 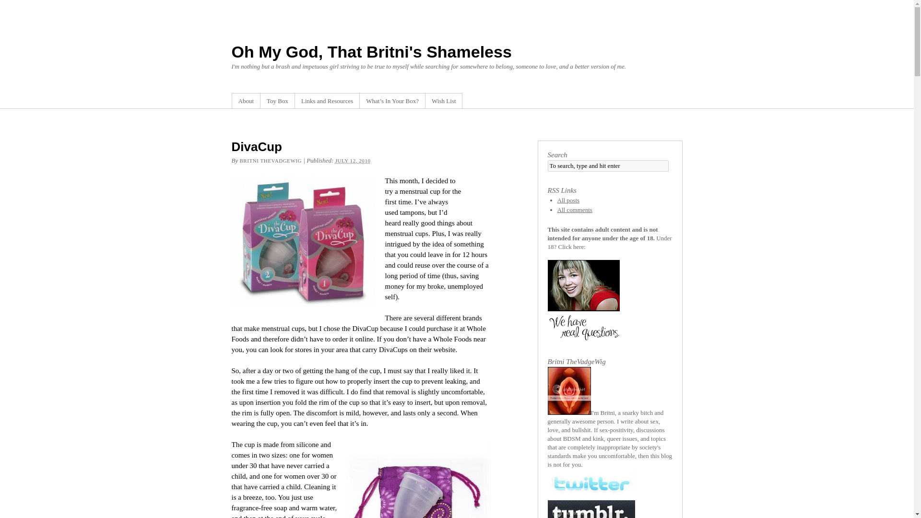 What do you see at coordinates (303, 242) in the screenshot?
I see `divacup1` at bounding box center [303, 242].